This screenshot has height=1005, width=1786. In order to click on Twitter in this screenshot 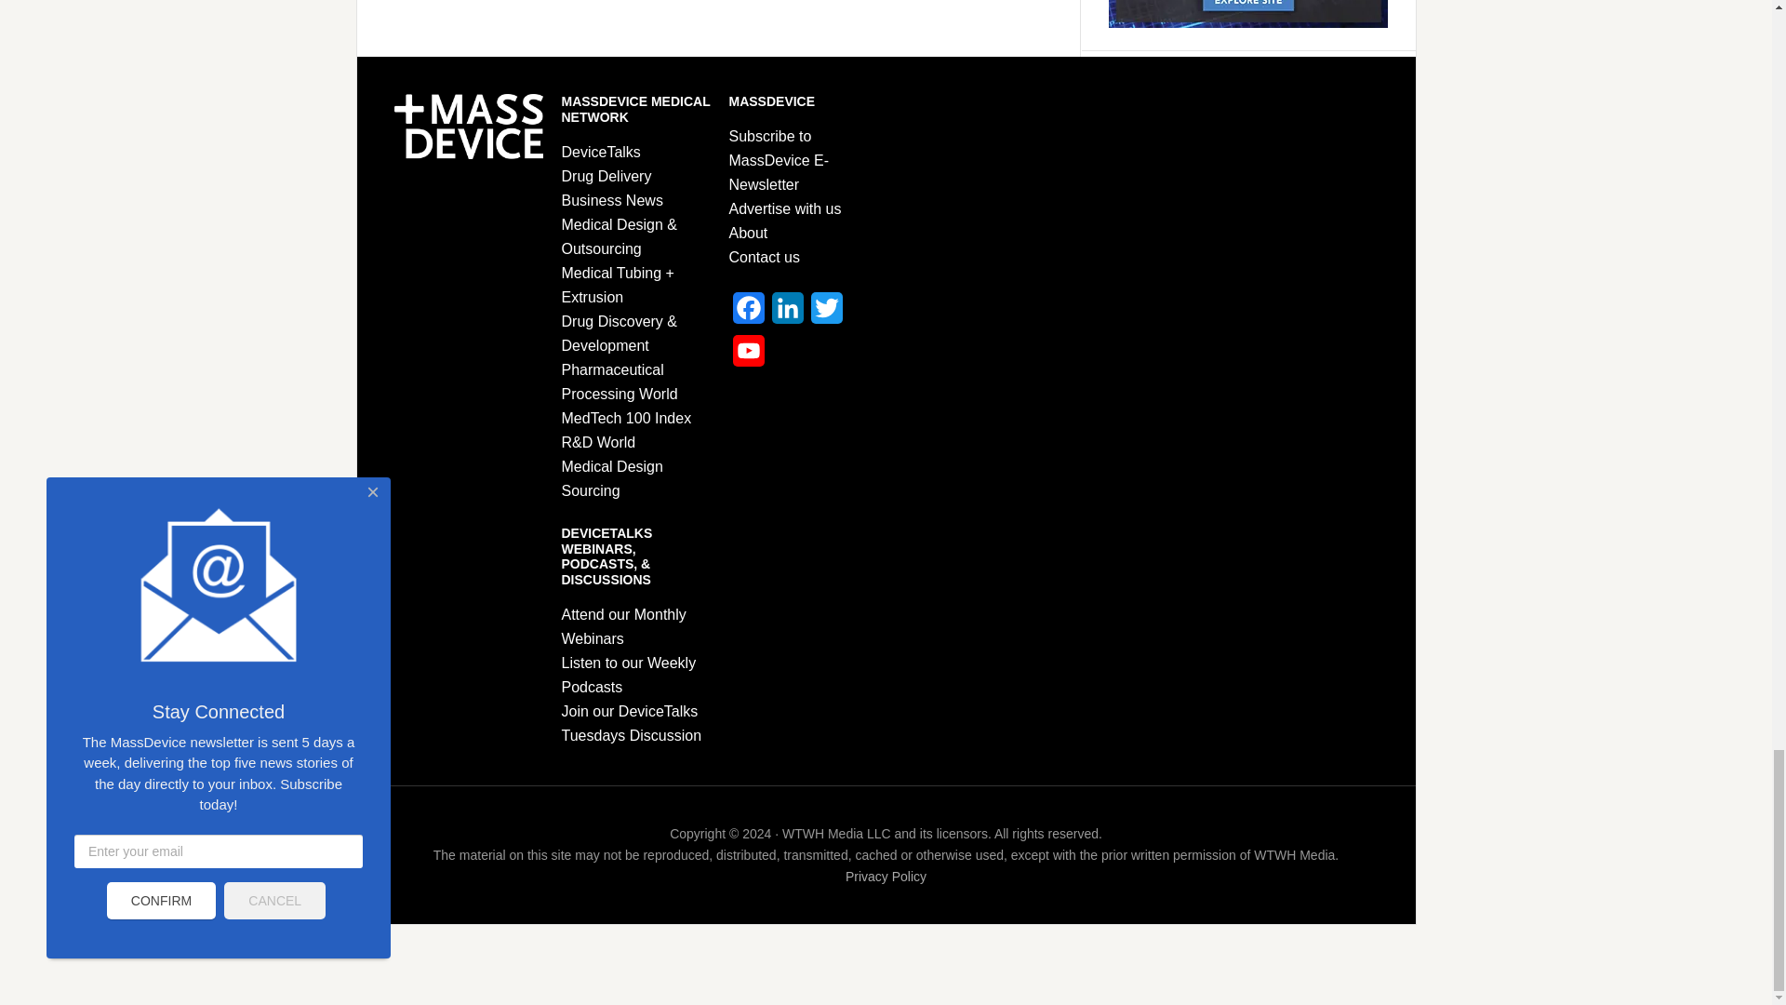, I will do `click(826, 313)`.